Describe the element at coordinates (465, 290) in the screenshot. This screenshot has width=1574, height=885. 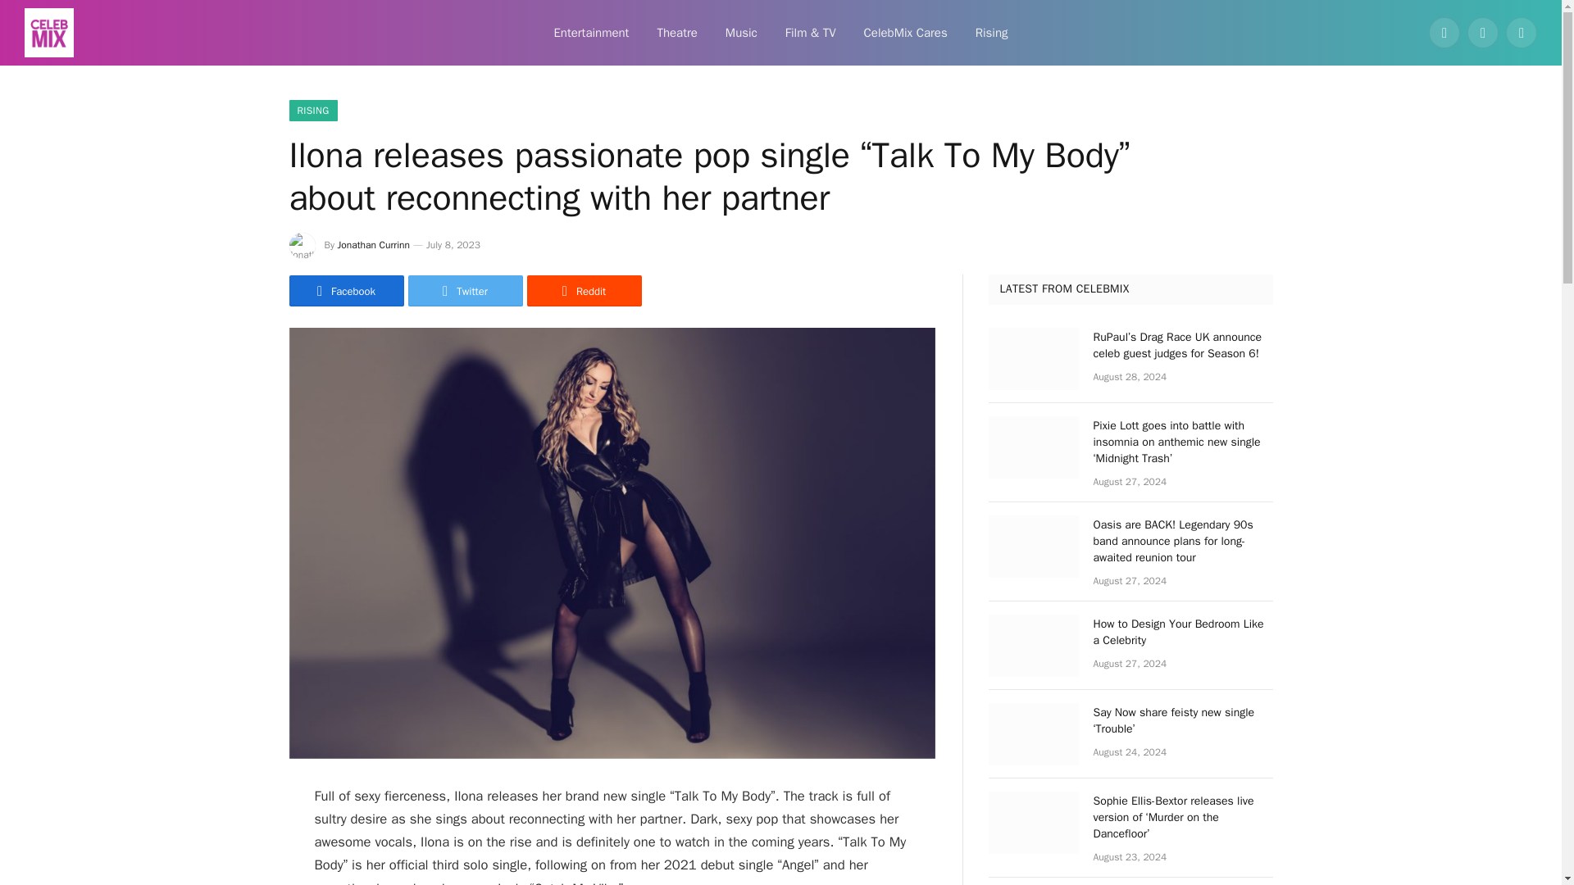
I see `Twitter` at that location.